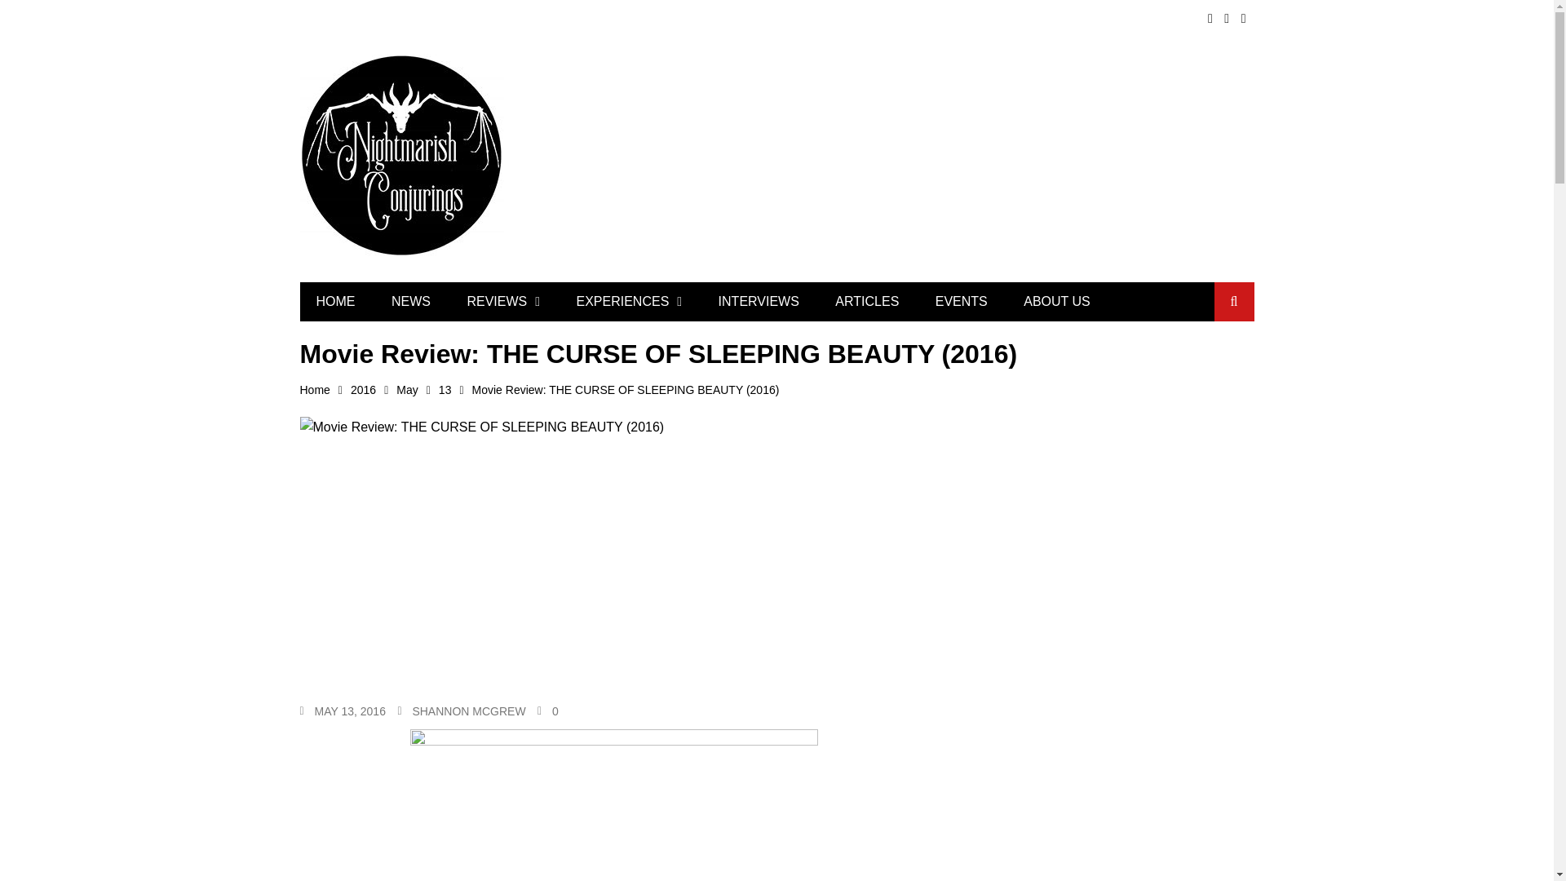 The image size is (1566, 881). Describe the element at coordinates (455, 390) in the screenshot. I see `13` at that location.